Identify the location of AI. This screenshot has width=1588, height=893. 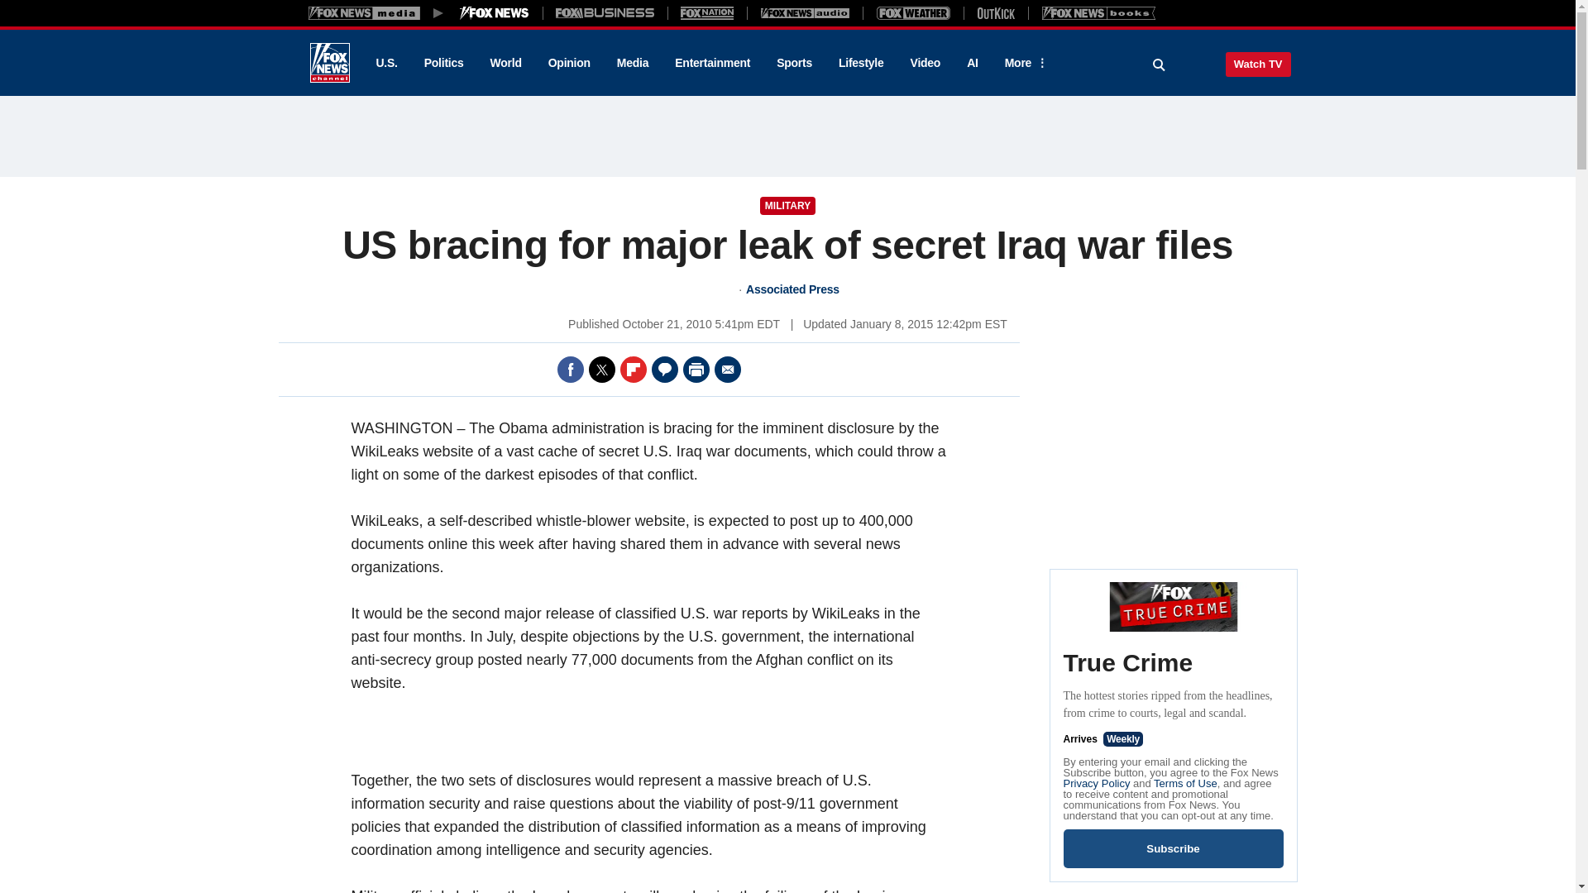
(973, 63).